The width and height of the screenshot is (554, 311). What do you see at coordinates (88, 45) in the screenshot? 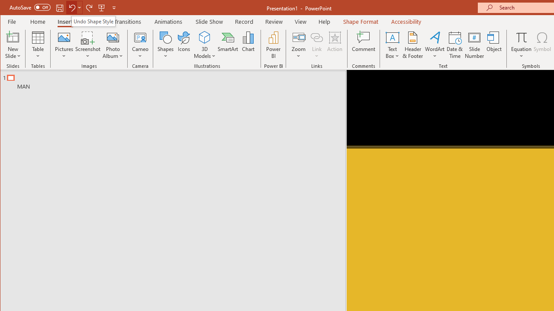
I see `Screenshot` at bounding box center [88, 45].